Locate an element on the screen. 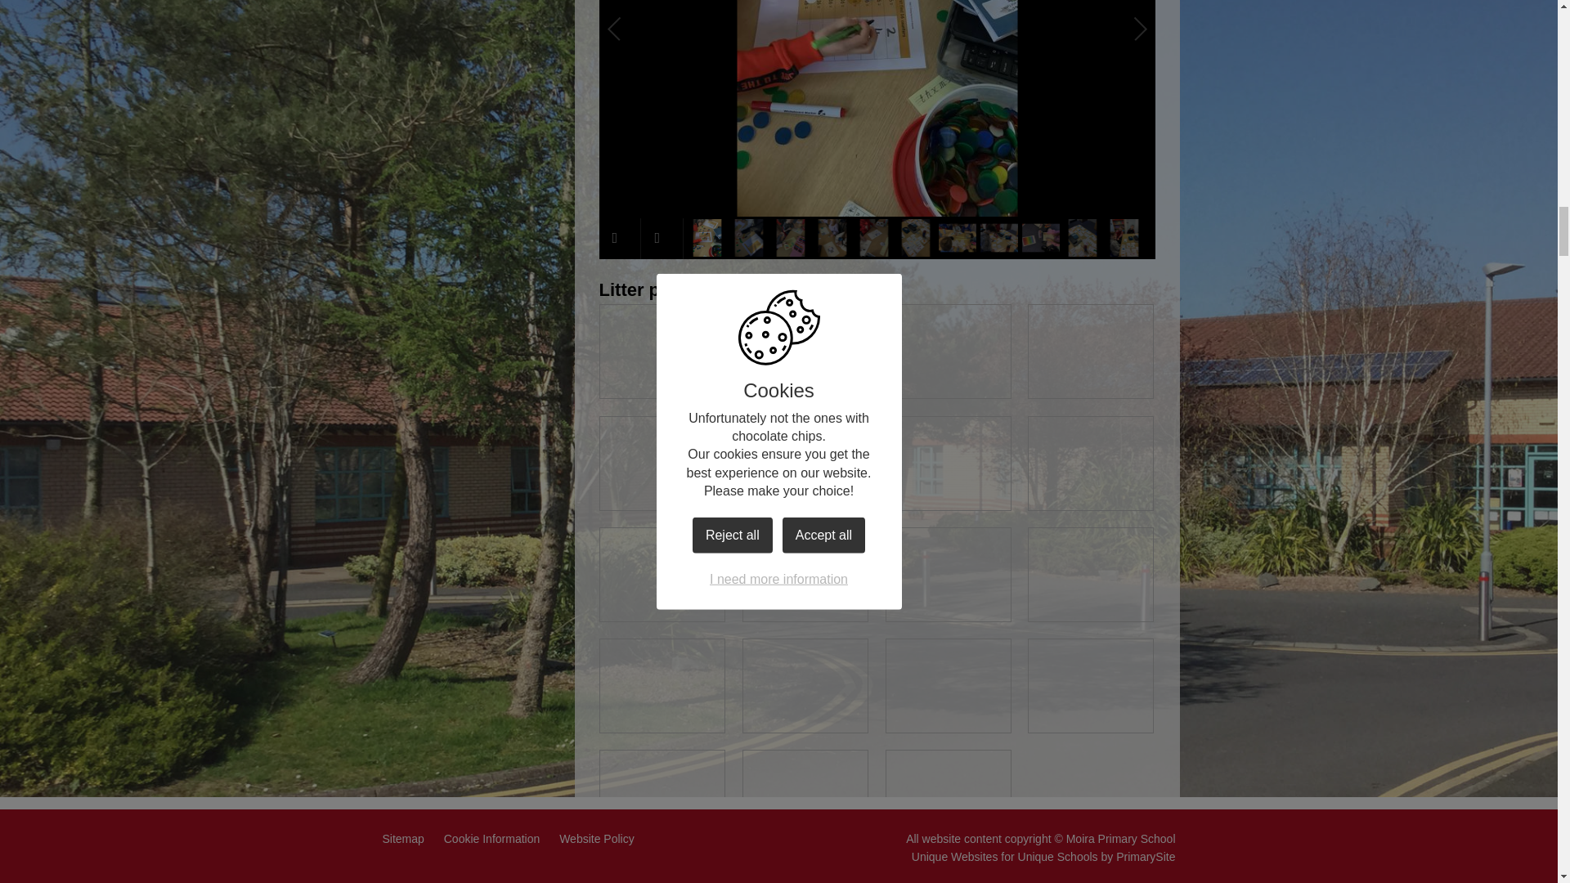 This screenshot has height=883, width=1570. View large version of image is located at coordinates (805, 352).